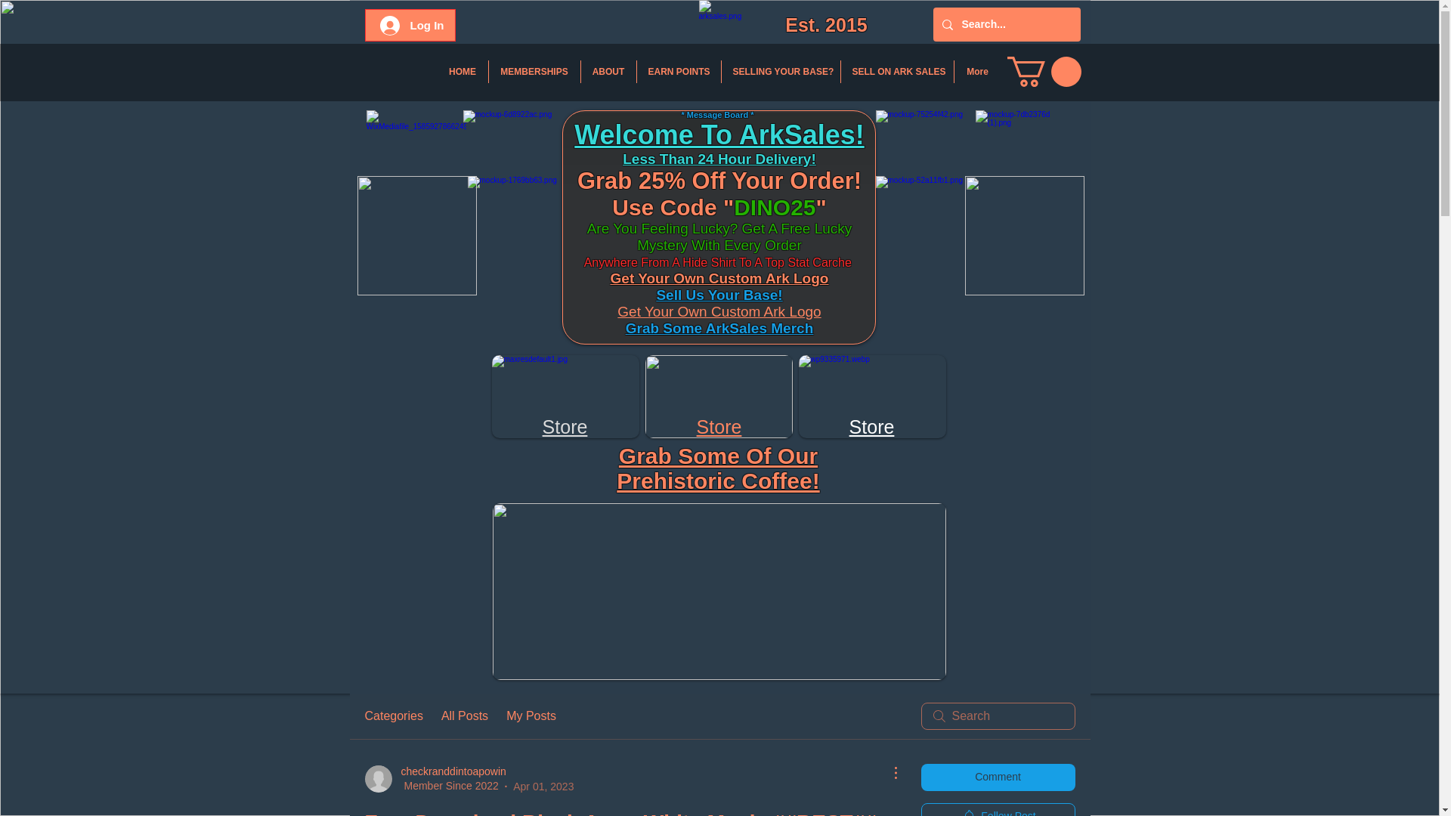 Image resolution: width=1451 pixels, height=816 pixels. I want to click on MEMBERSHIPS, so click(534, 71).